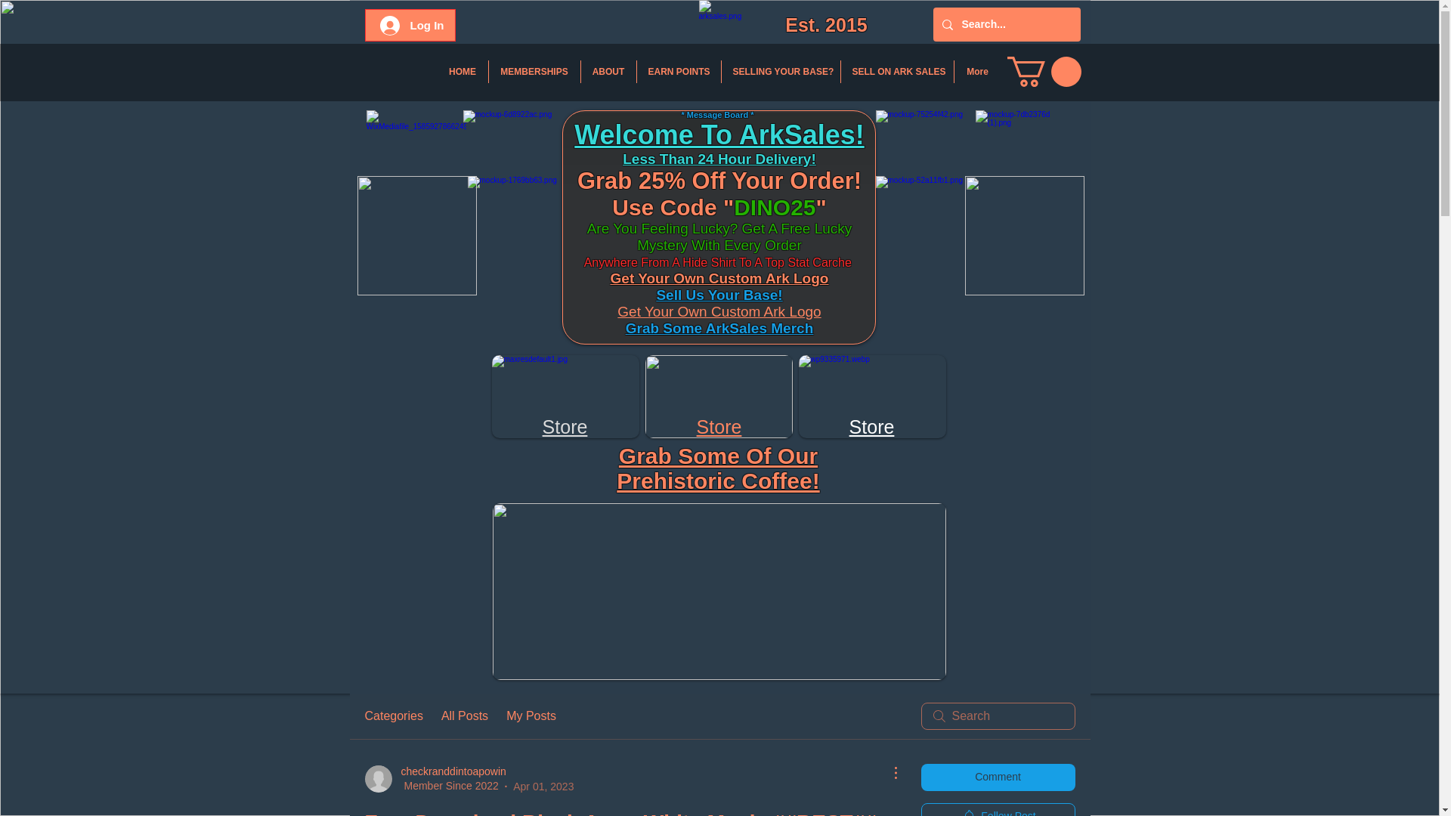 Image resolution: width=1451 pixels, height=816 pixels. I want to click on MEMBERSHIPS, so click(534, 71).